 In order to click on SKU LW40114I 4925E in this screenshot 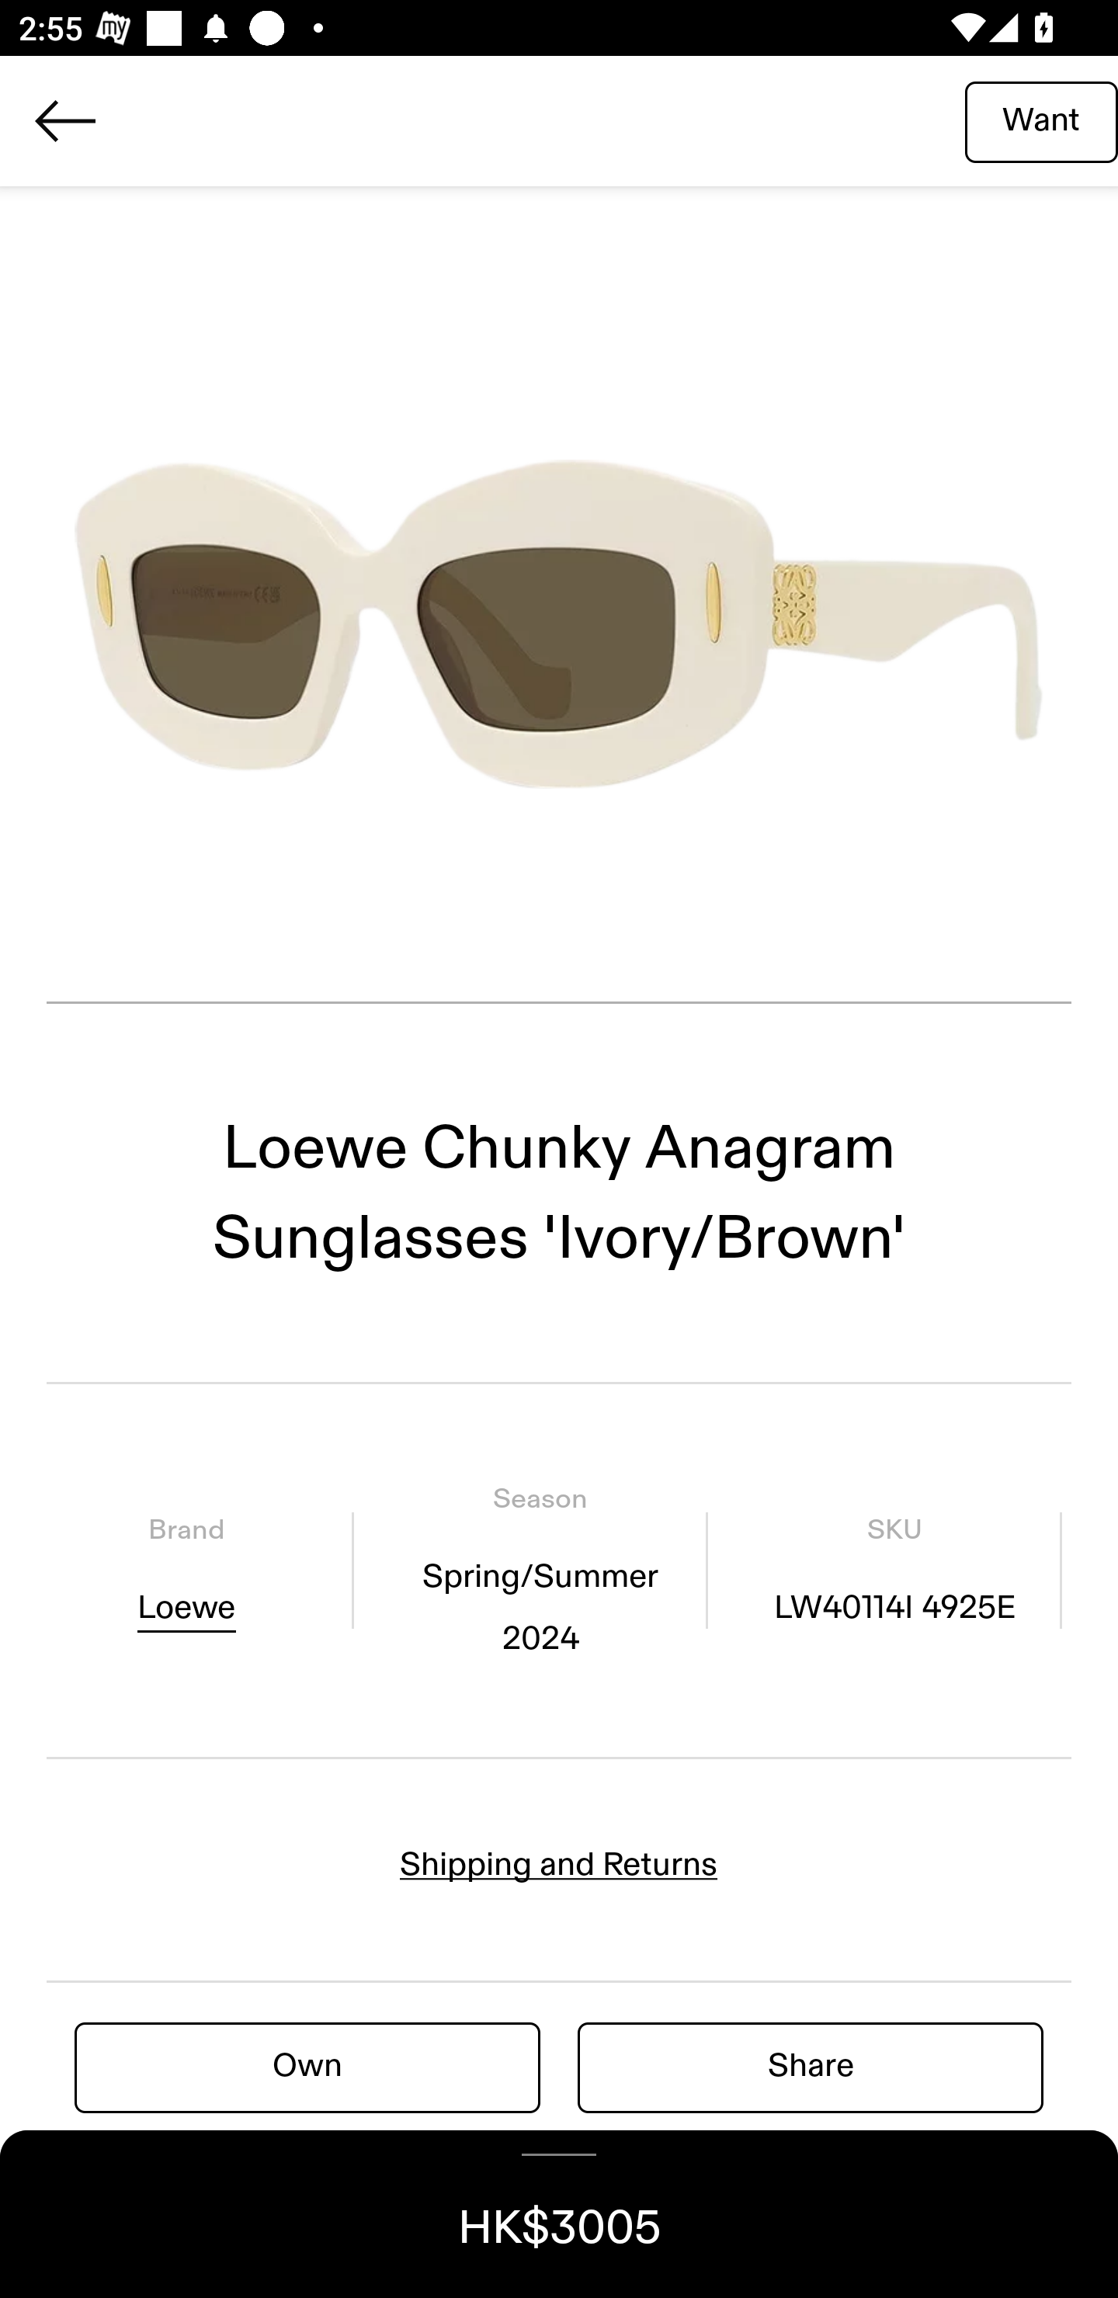, I will do `click(894, 1569)`.